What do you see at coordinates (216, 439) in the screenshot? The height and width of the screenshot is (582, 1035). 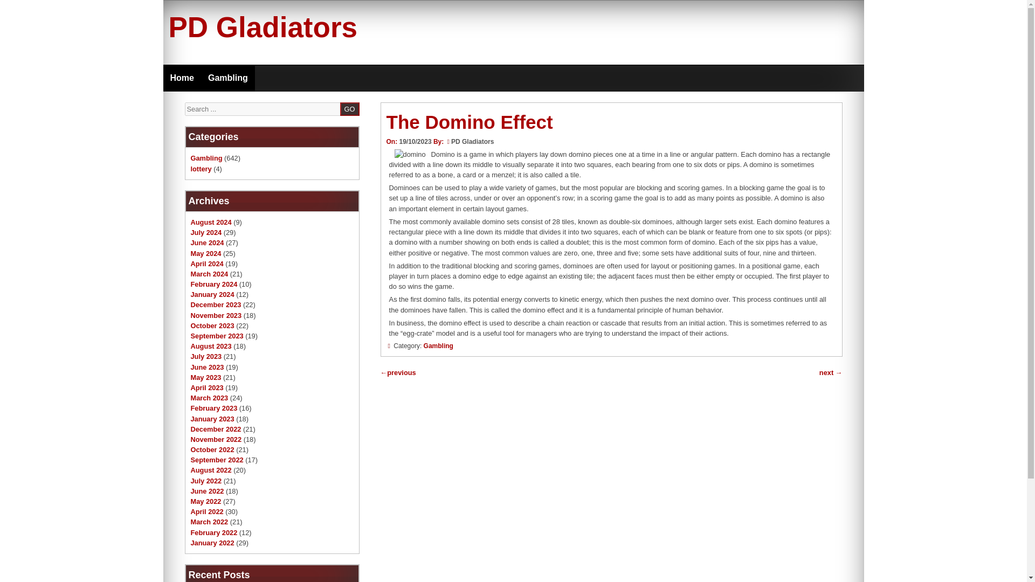 I see `November 2022` at bounding box center [216, 439].